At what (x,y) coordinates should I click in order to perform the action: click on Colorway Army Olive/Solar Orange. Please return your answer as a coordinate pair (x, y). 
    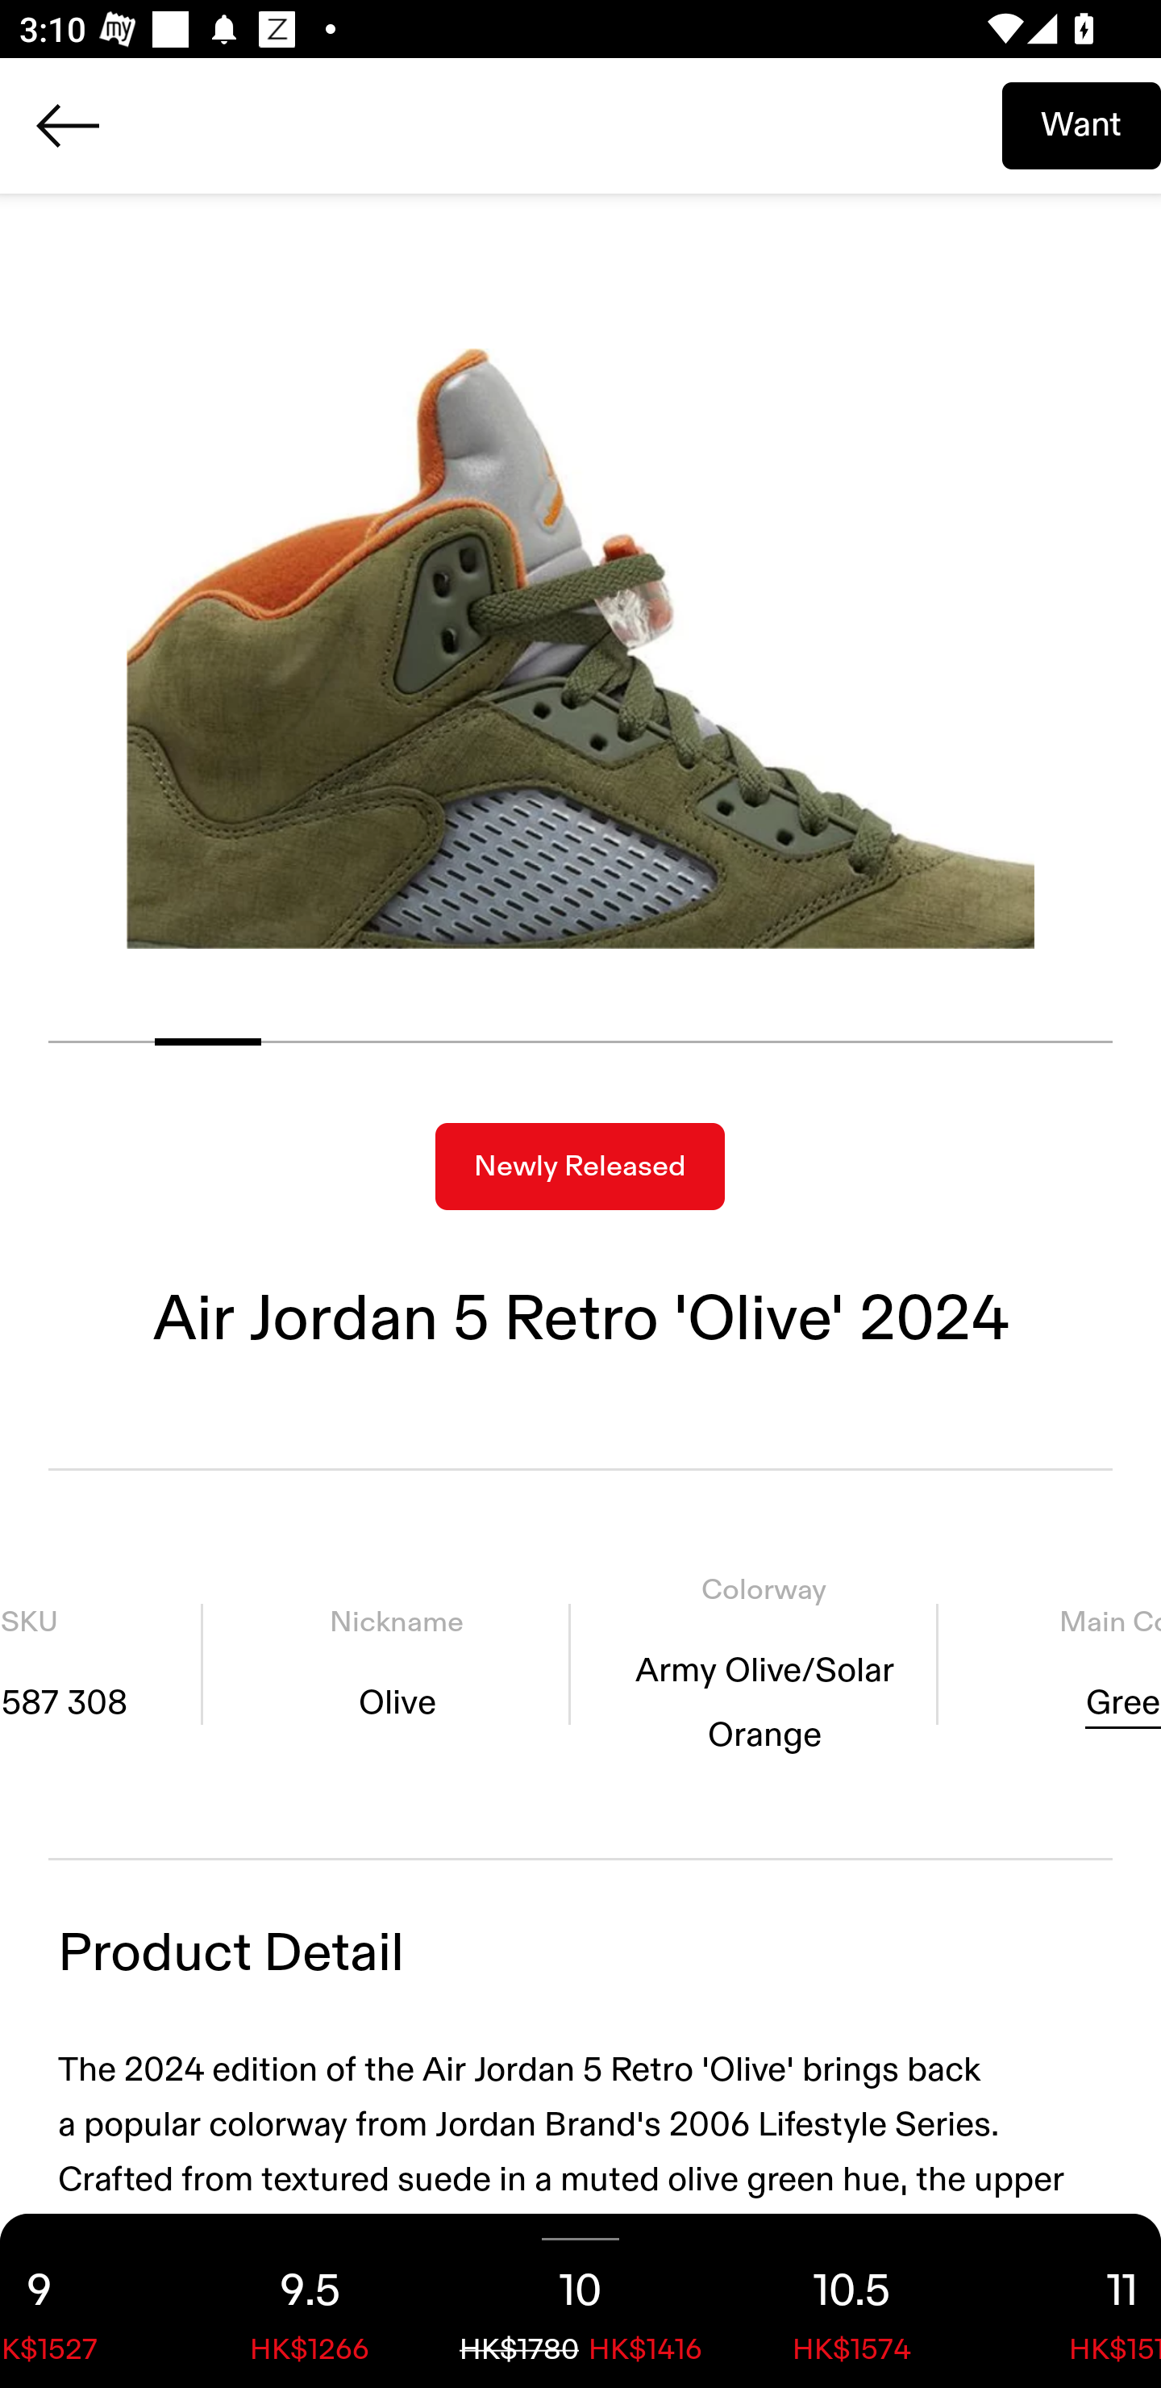
    Looking at the image, I should click on (764, 1664).